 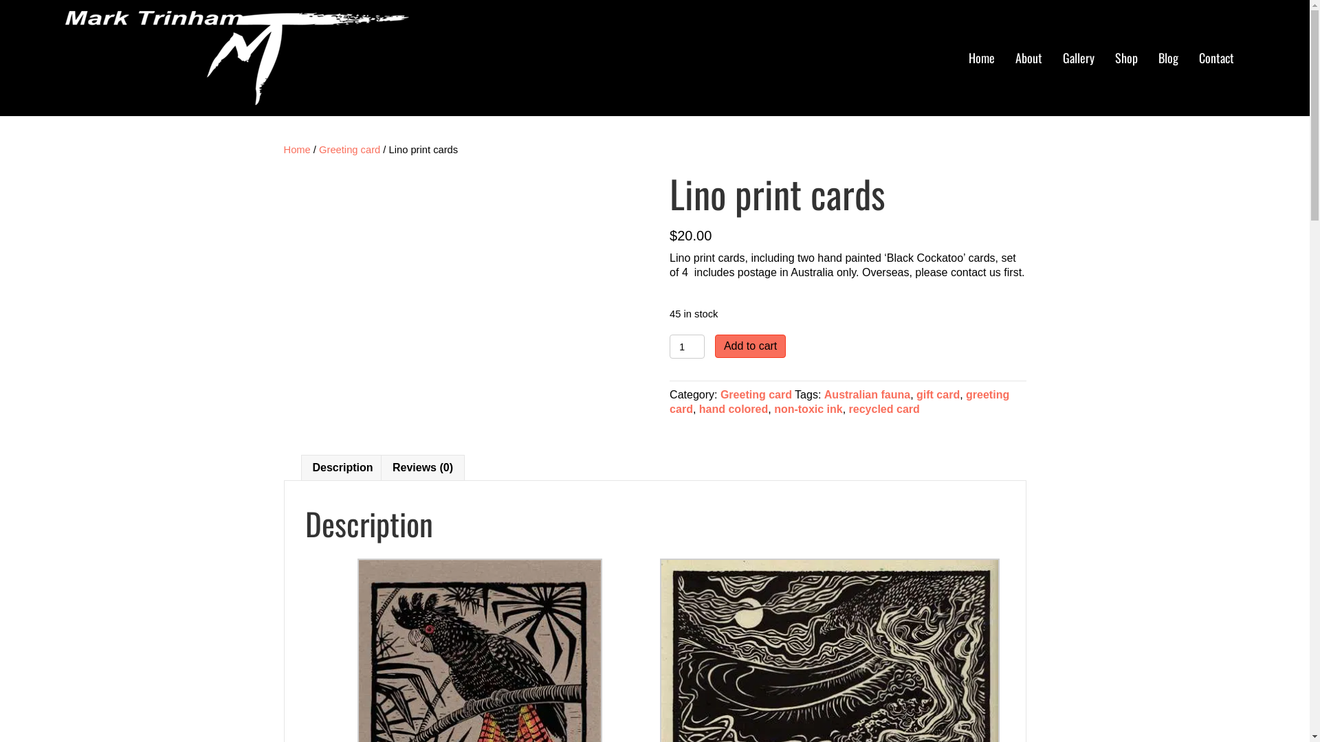 I want to click on greeting card, so click(x=839, y=402).